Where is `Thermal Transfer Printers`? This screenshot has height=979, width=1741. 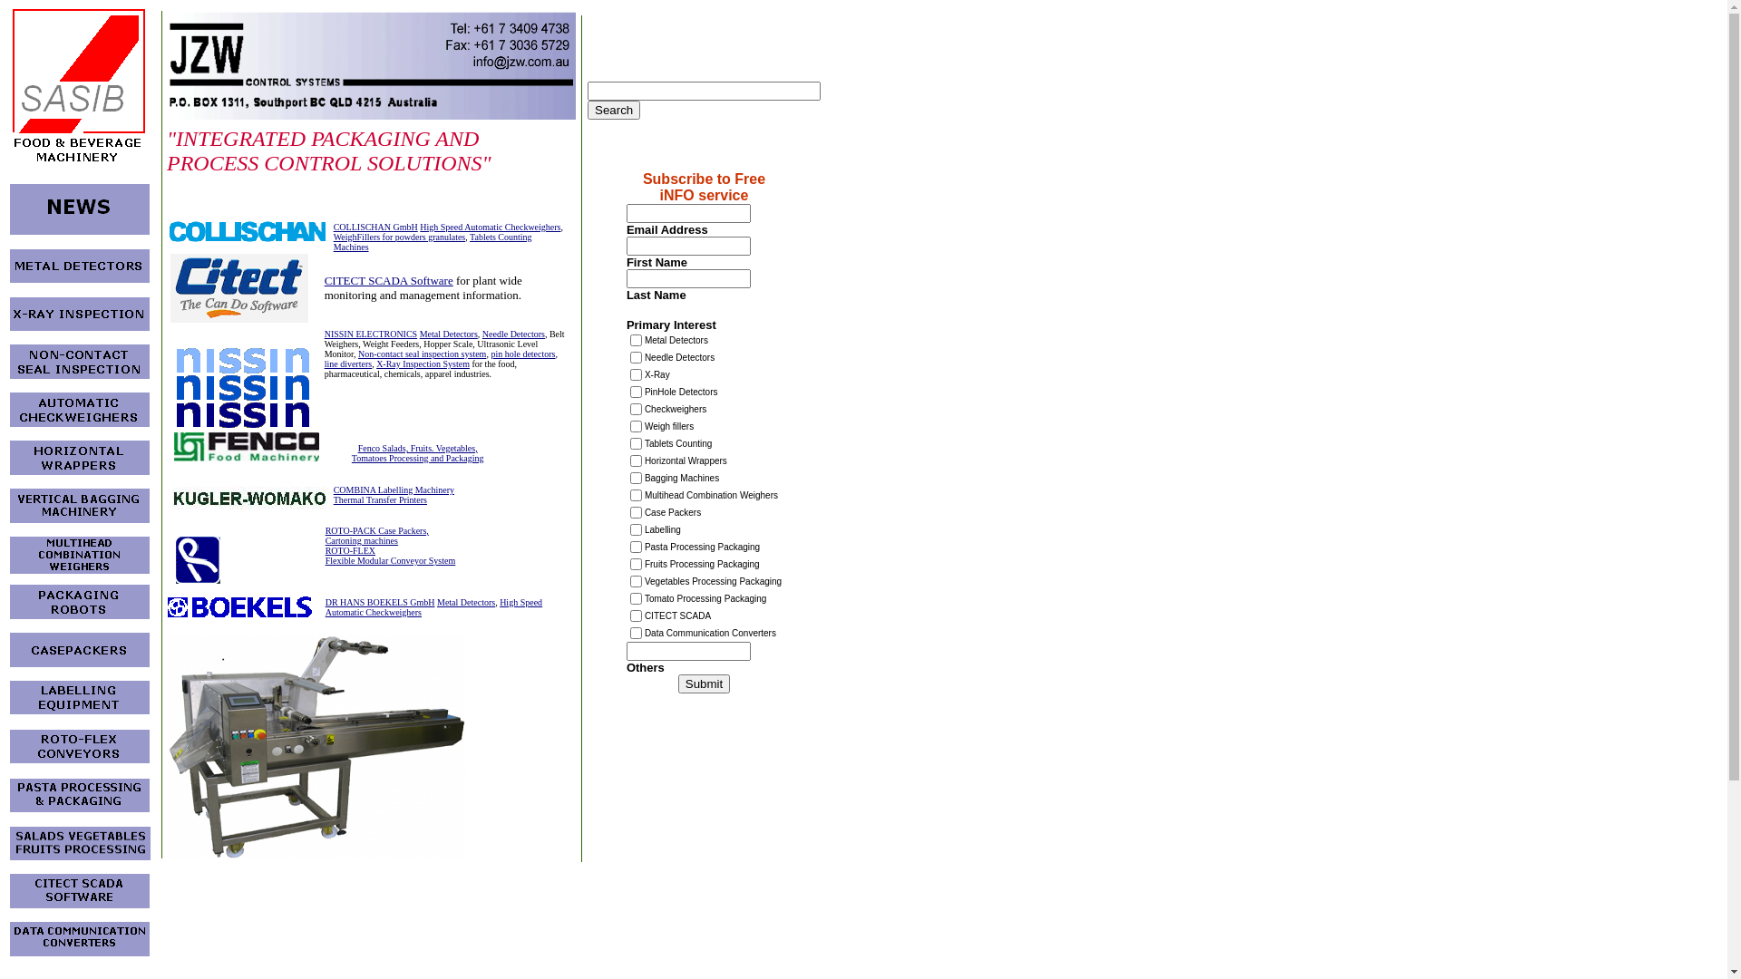 Thermal Transfer Printers is located at coordinates (381, 500).